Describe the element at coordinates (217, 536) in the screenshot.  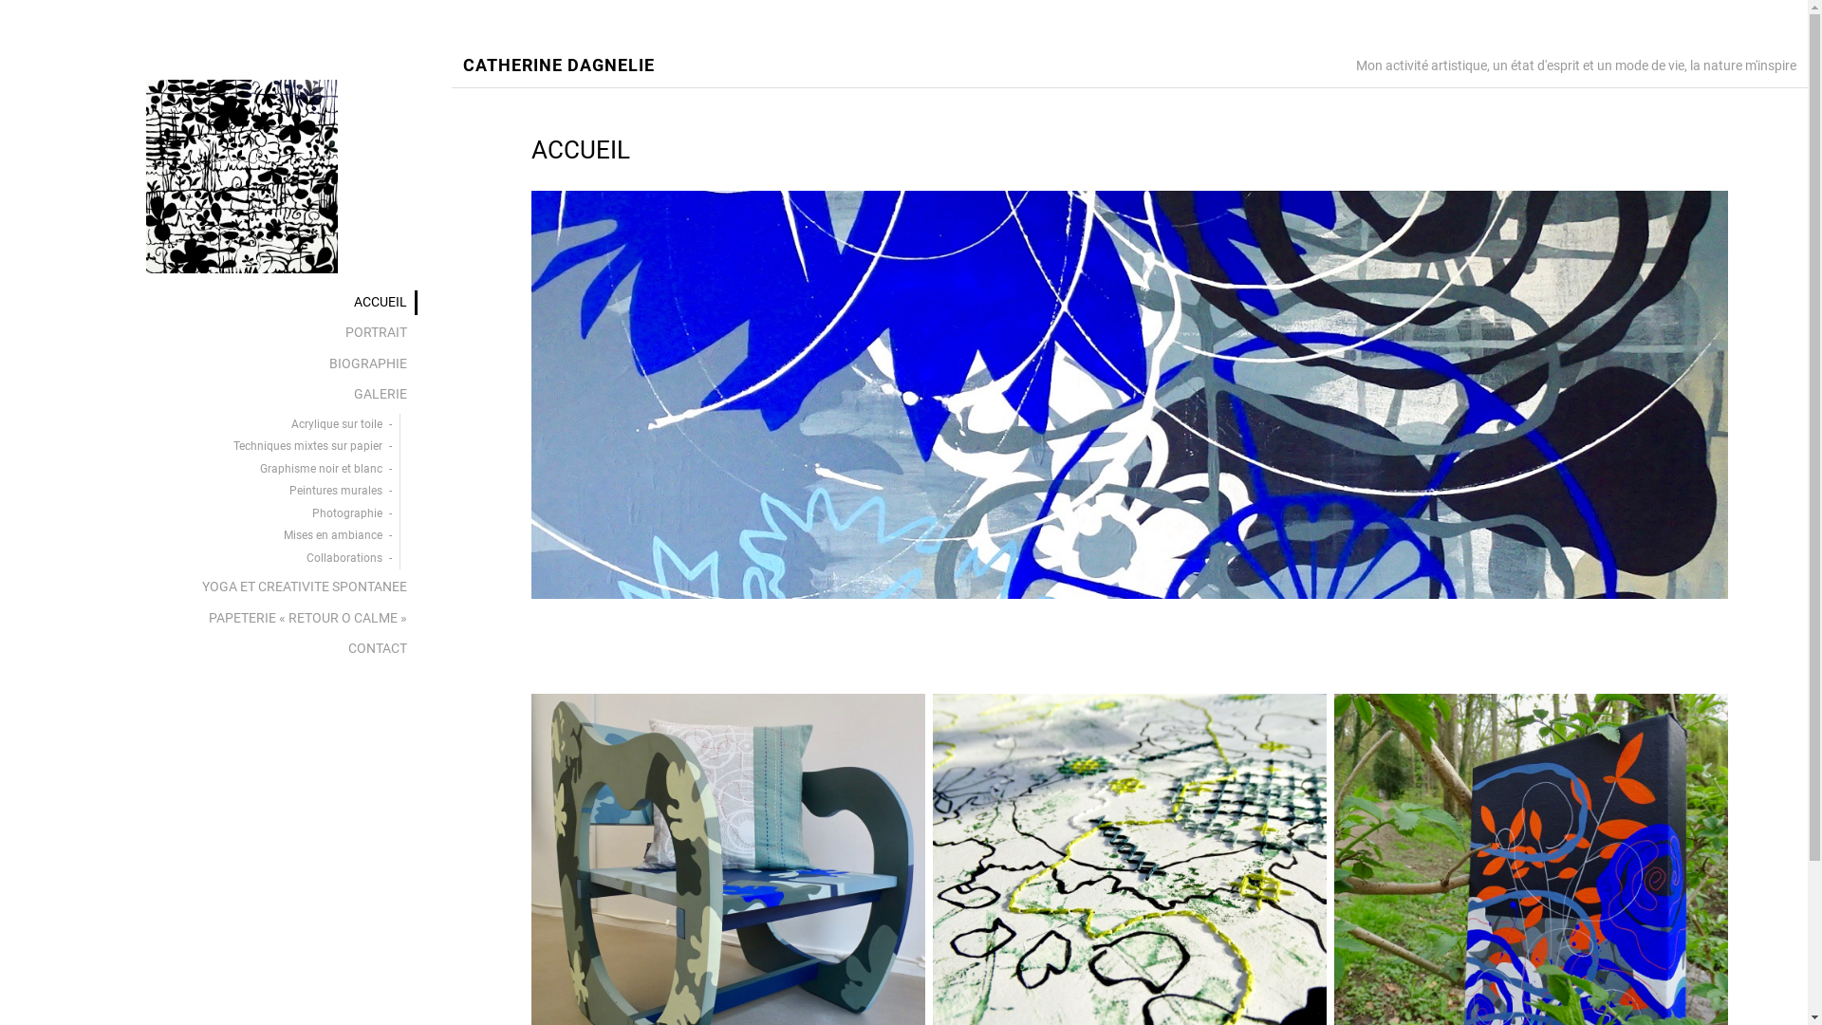
I see ` Mises en ambiance` at that location.